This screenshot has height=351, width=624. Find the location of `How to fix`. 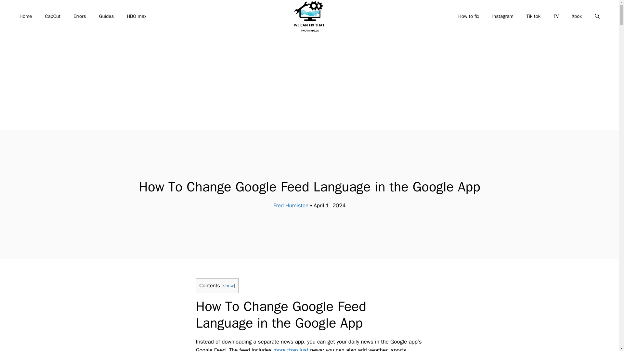

How to fix is located at coordinates (469, 16).